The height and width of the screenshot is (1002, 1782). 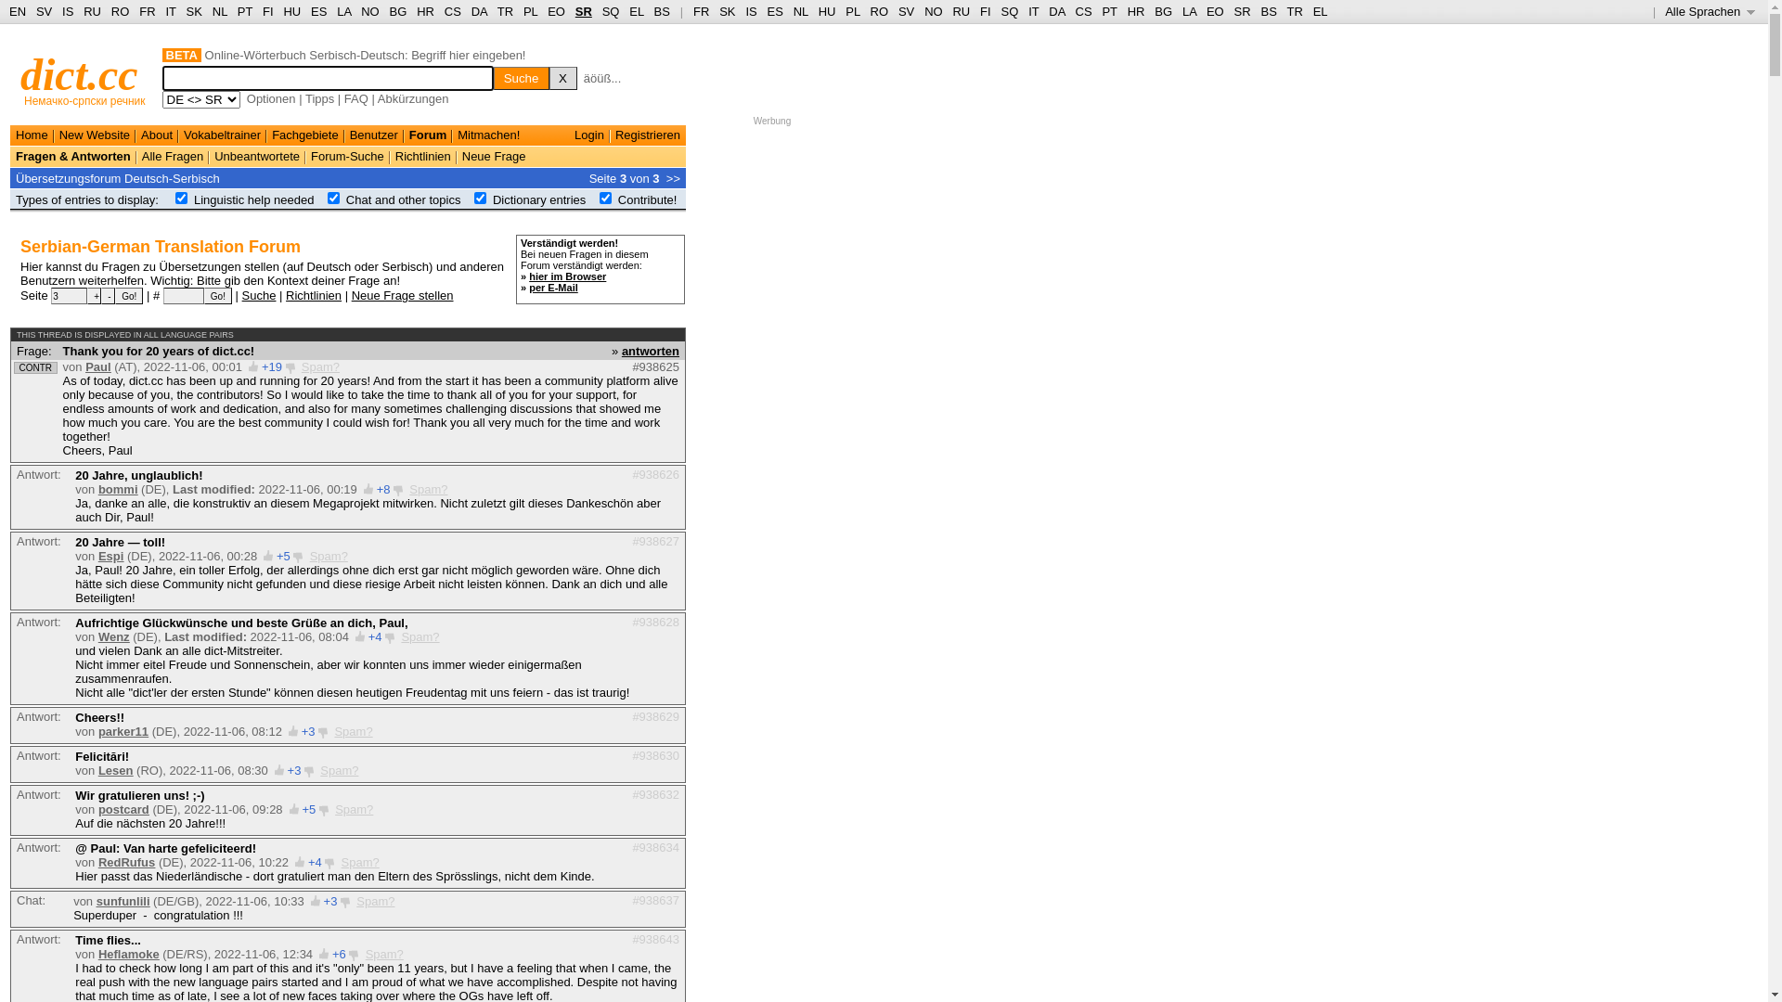 I want to click on on, so click(x=334, y=199).